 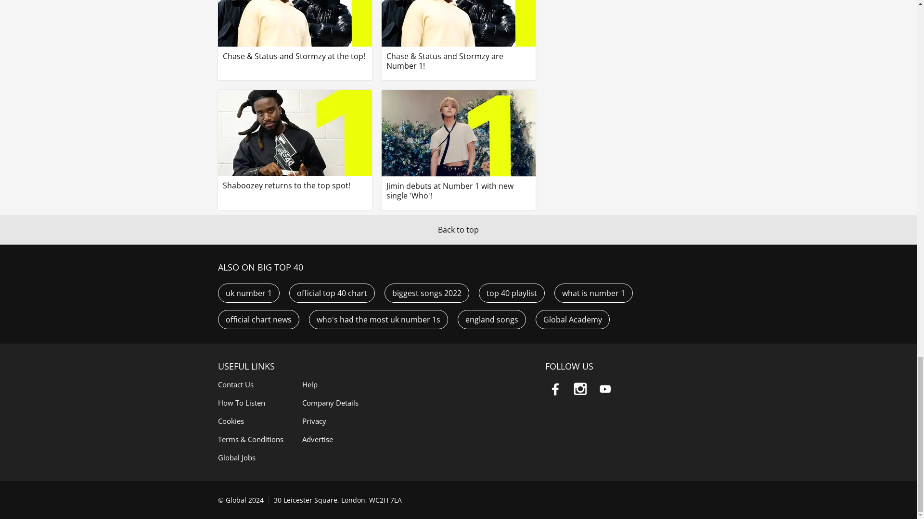 What do you see at coordinates (580, 389) in the screenshot?
I see `Follow the Official Big Top 40 from Global on Instagram` at bounding box center [580, 389].